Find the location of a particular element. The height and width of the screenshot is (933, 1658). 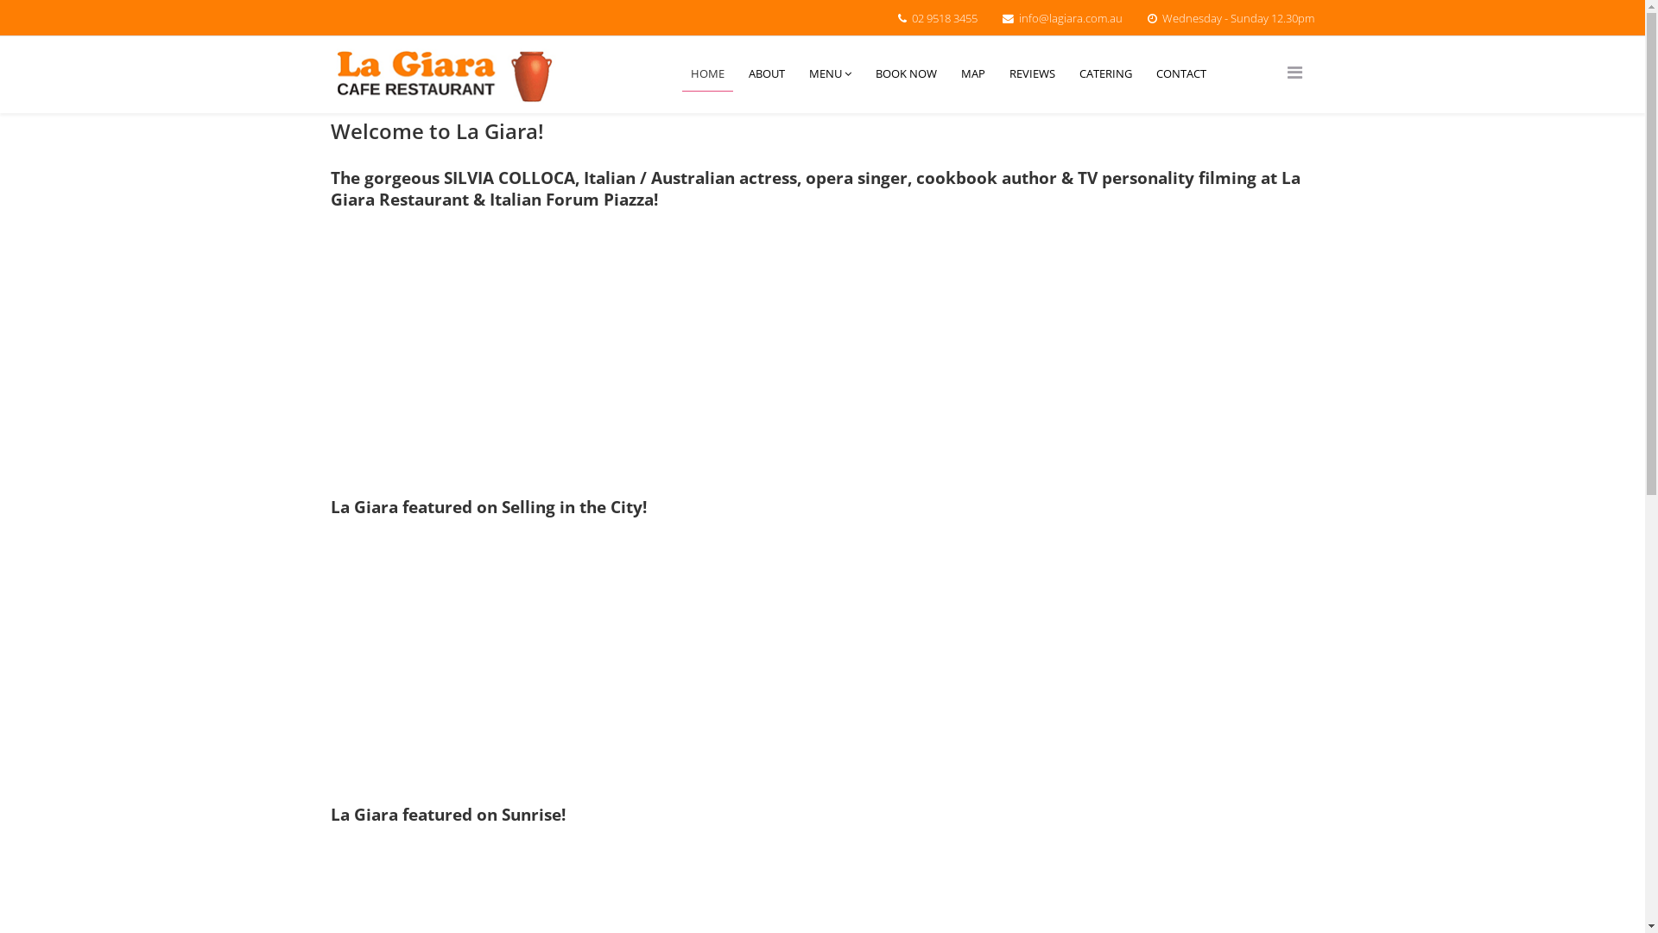

MENU is located at coordinates (831, 74).